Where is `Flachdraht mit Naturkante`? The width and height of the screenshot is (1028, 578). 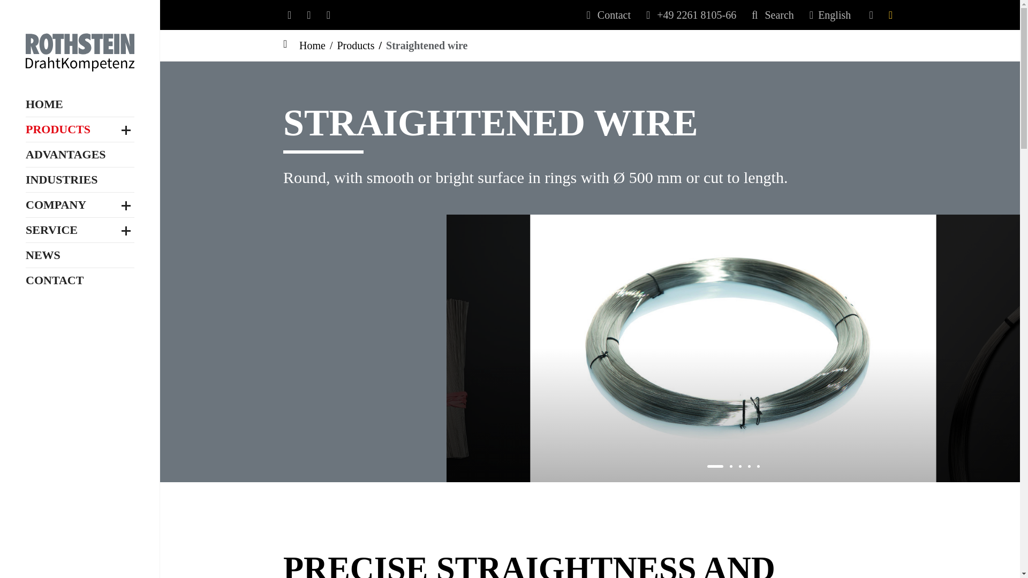
Flachdraht mit Naturkante is located at coordinates (80, 214).